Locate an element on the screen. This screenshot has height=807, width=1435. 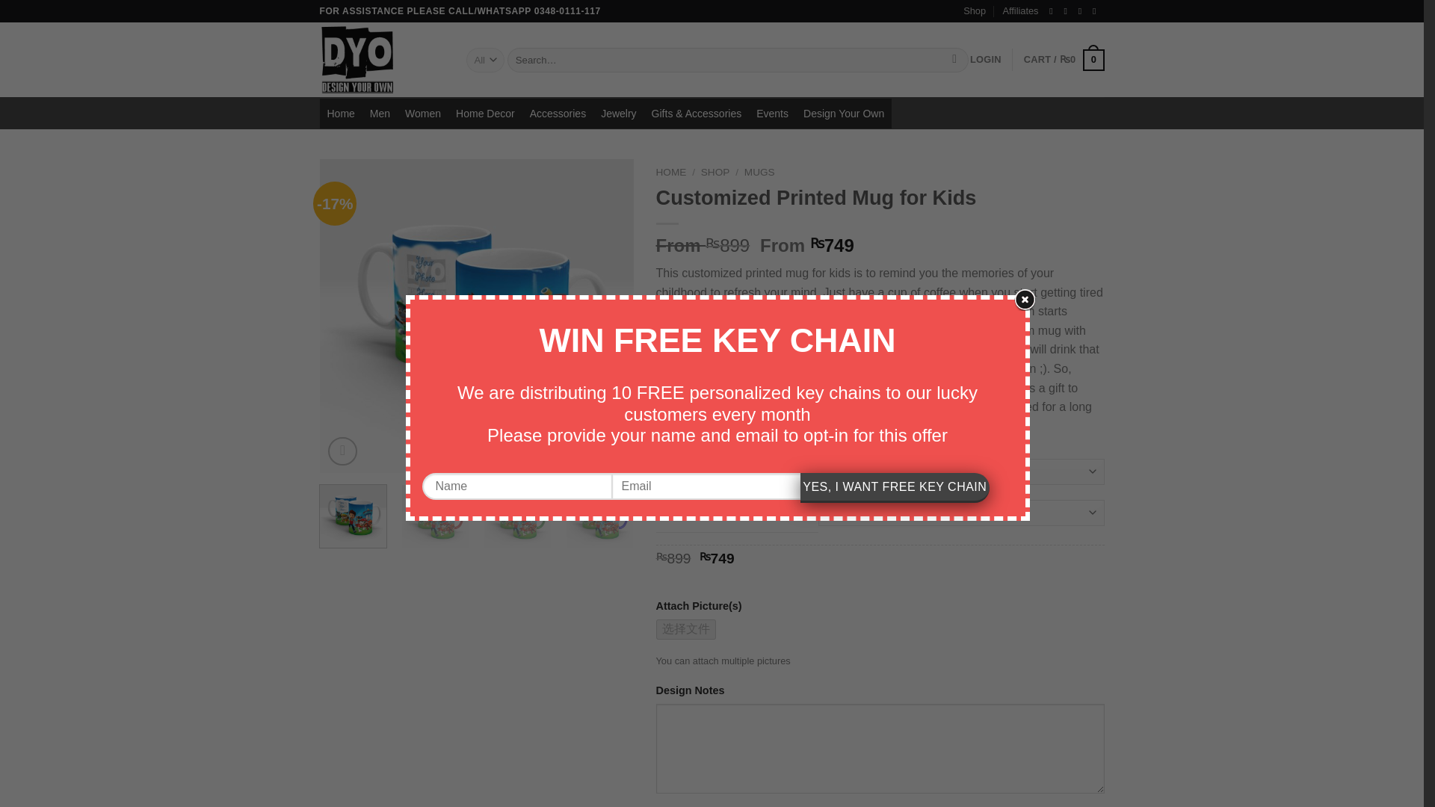
Search is located at coordinates (955, 60).